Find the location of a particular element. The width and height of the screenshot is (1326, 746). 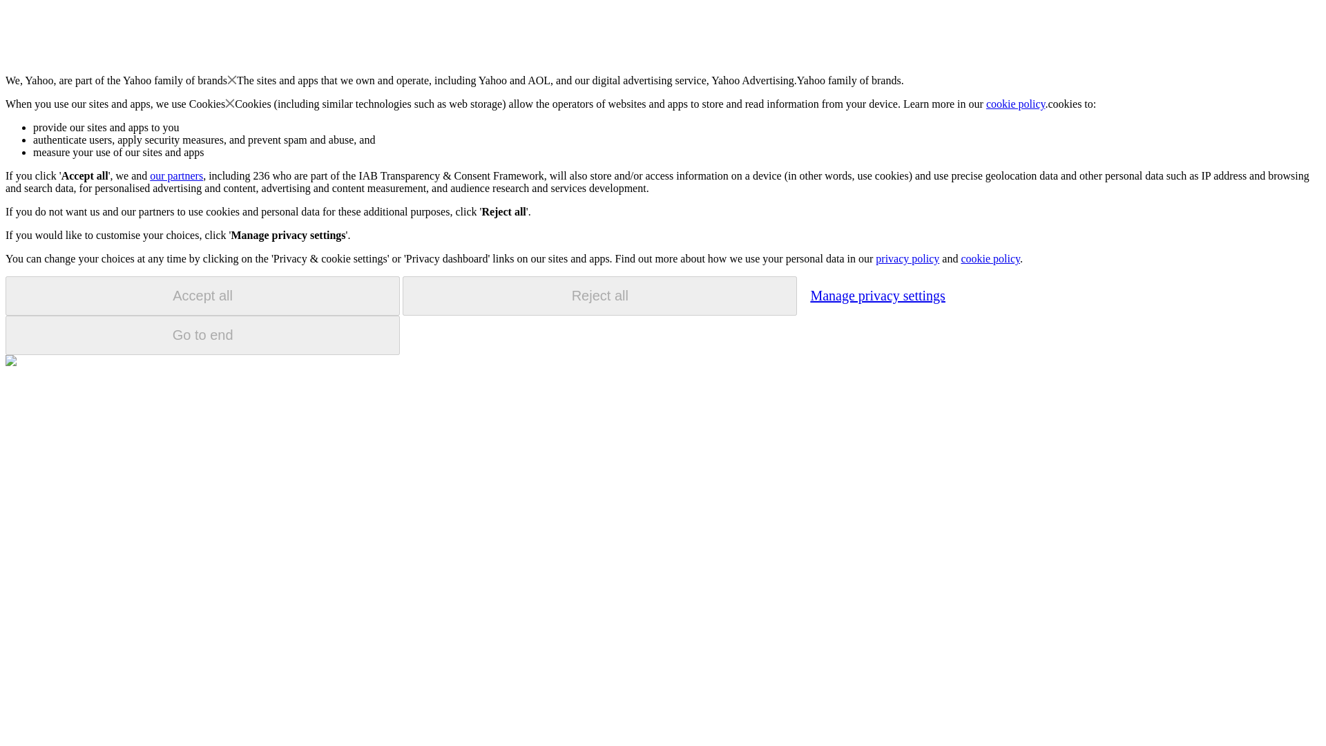

our partners is located at coordinates (175, 175).